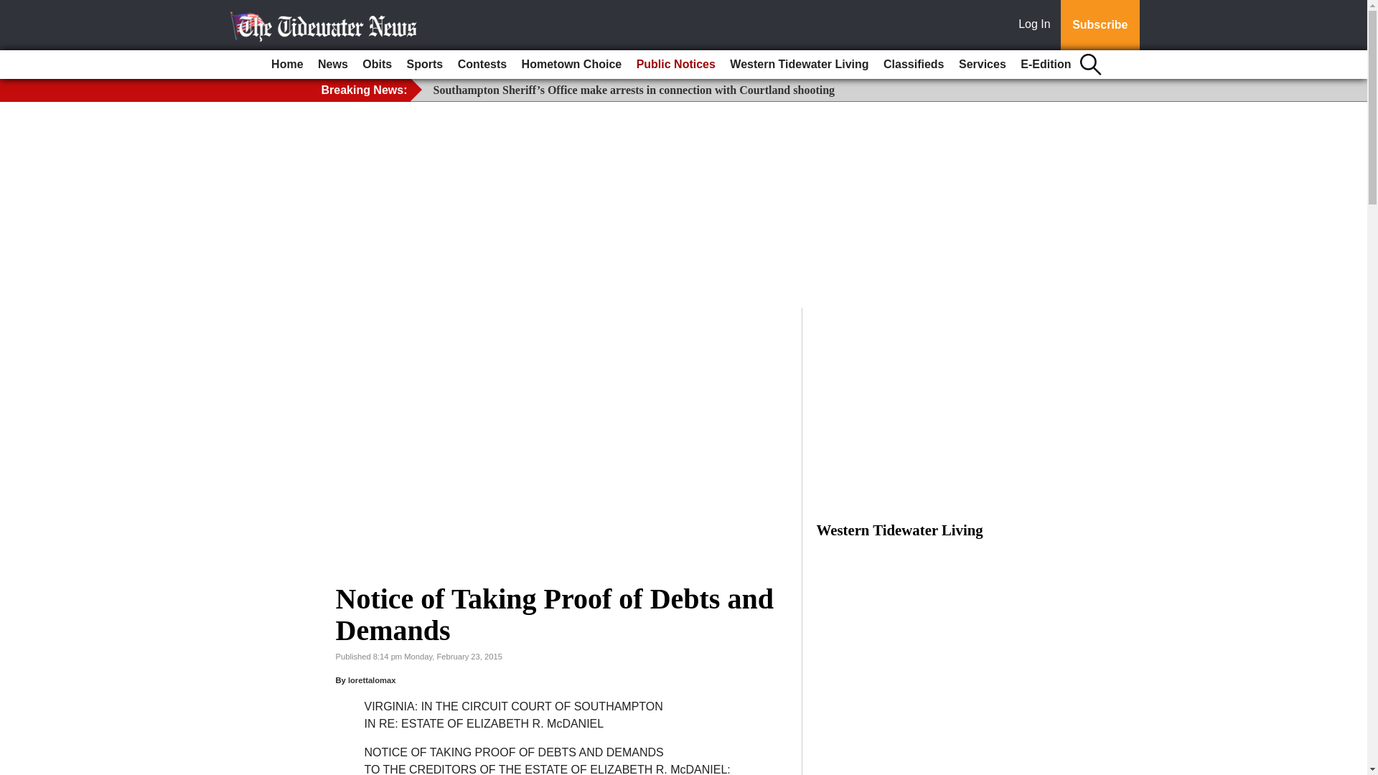 The height and width of the screenshot is (775, 1378). Describe the element at coordinates (1100, 25) in the screenshot. I see `Subscribe` at that location.